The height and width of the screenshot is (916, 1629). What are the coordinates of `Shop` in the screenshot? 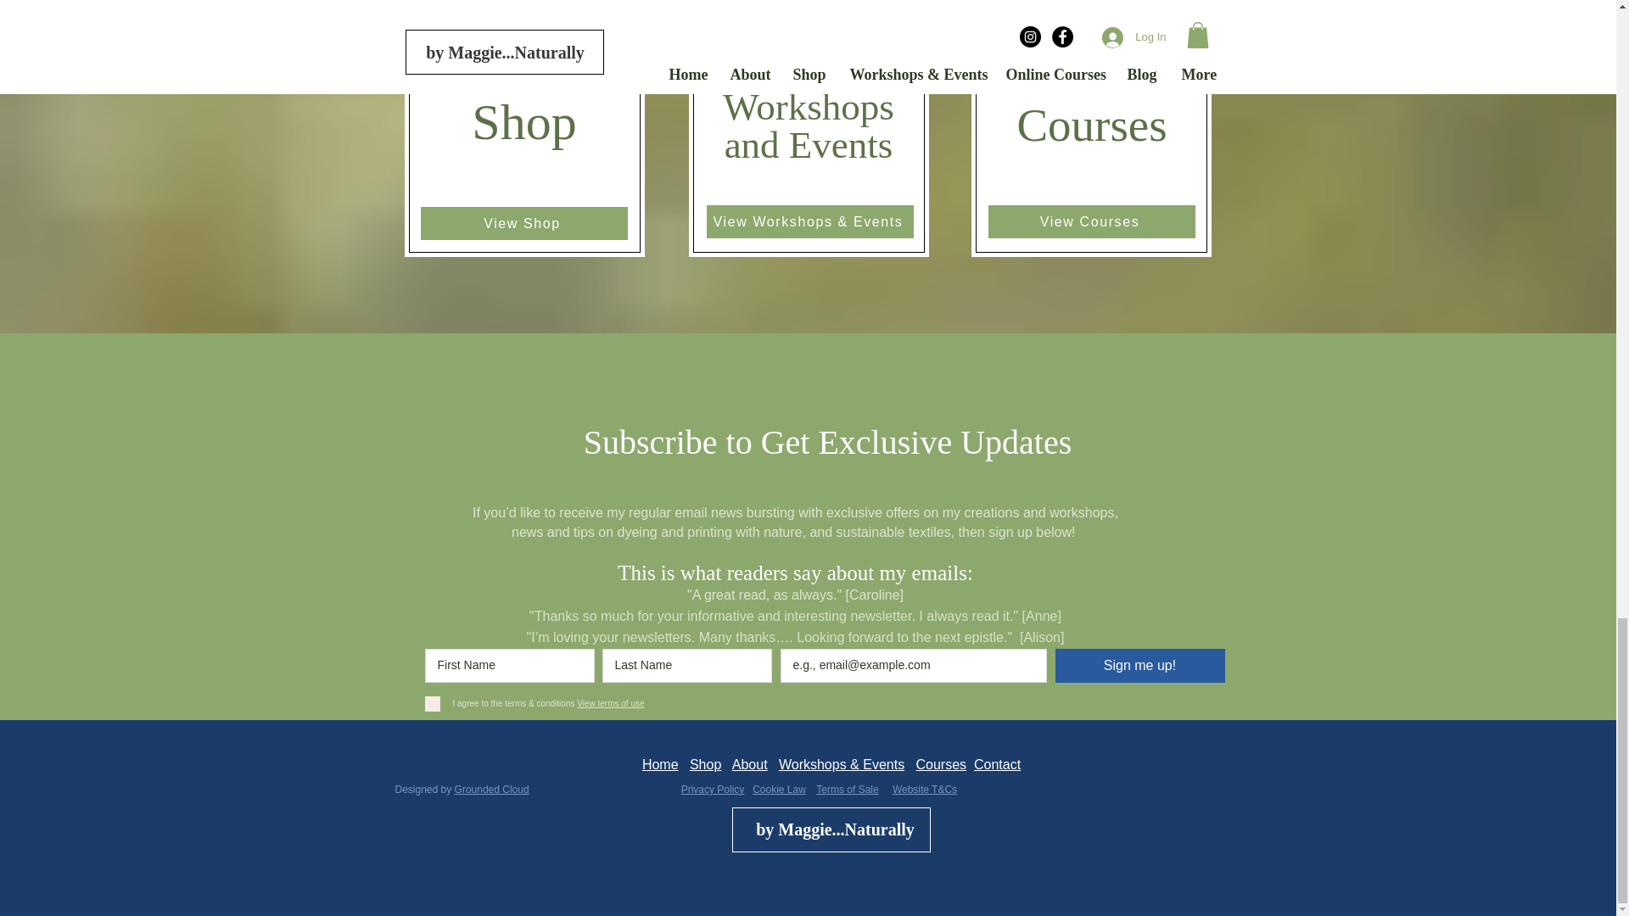 It's located at (705, 765).